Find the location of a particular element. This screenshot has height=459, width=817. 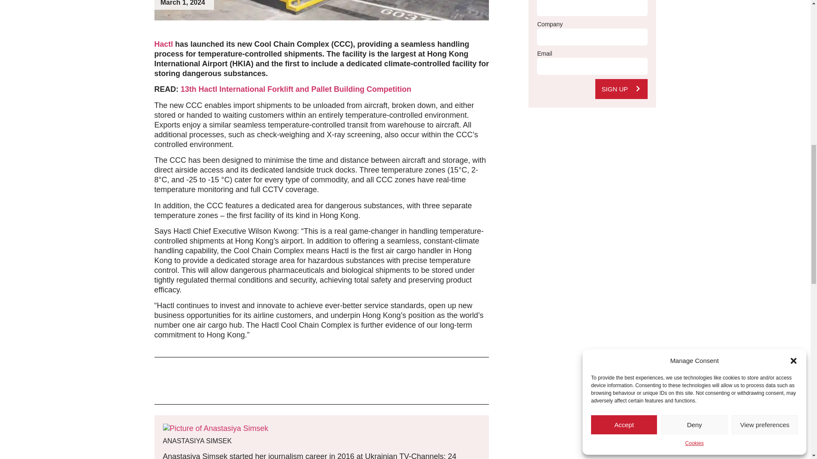

Hactl is located at coordinates (163, 44).